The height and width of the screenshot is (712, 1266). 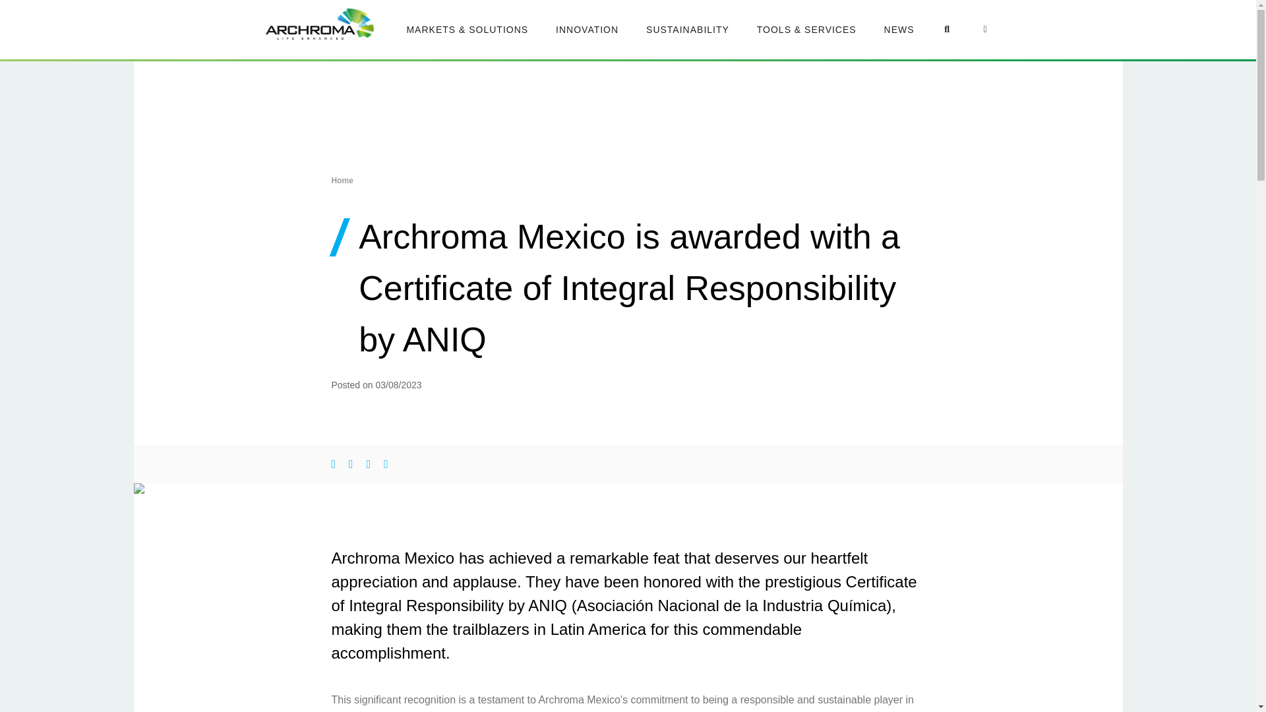 I want to click on Copy Link, so click(x=386, y=464).